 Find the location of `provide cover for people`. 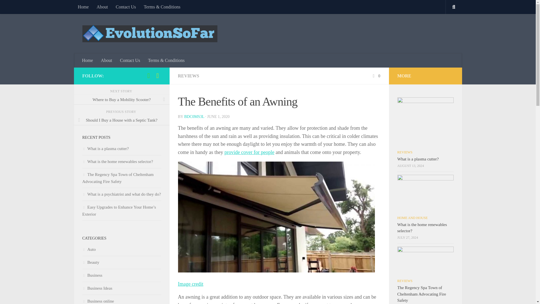

provide cover for people is located at coordinates (249, 152).